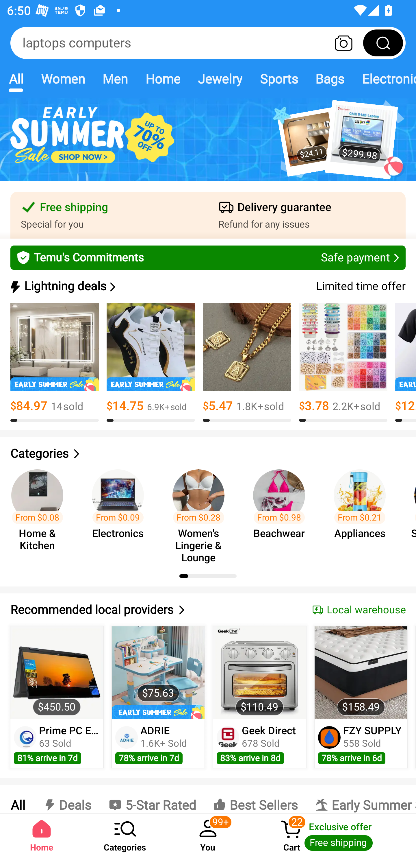 This screenshot has height=856, width=416. What do you see at coordinates (259, 697) in the screenshot?
I see `$110.49 Geek Direct 678 Sold 83% arrive in 8d` at bounding box center [259, 697].